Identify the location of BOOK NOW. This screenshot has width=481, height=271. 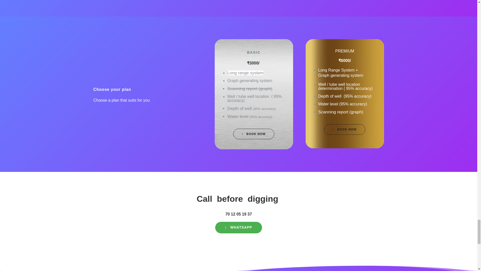
(254, 134).